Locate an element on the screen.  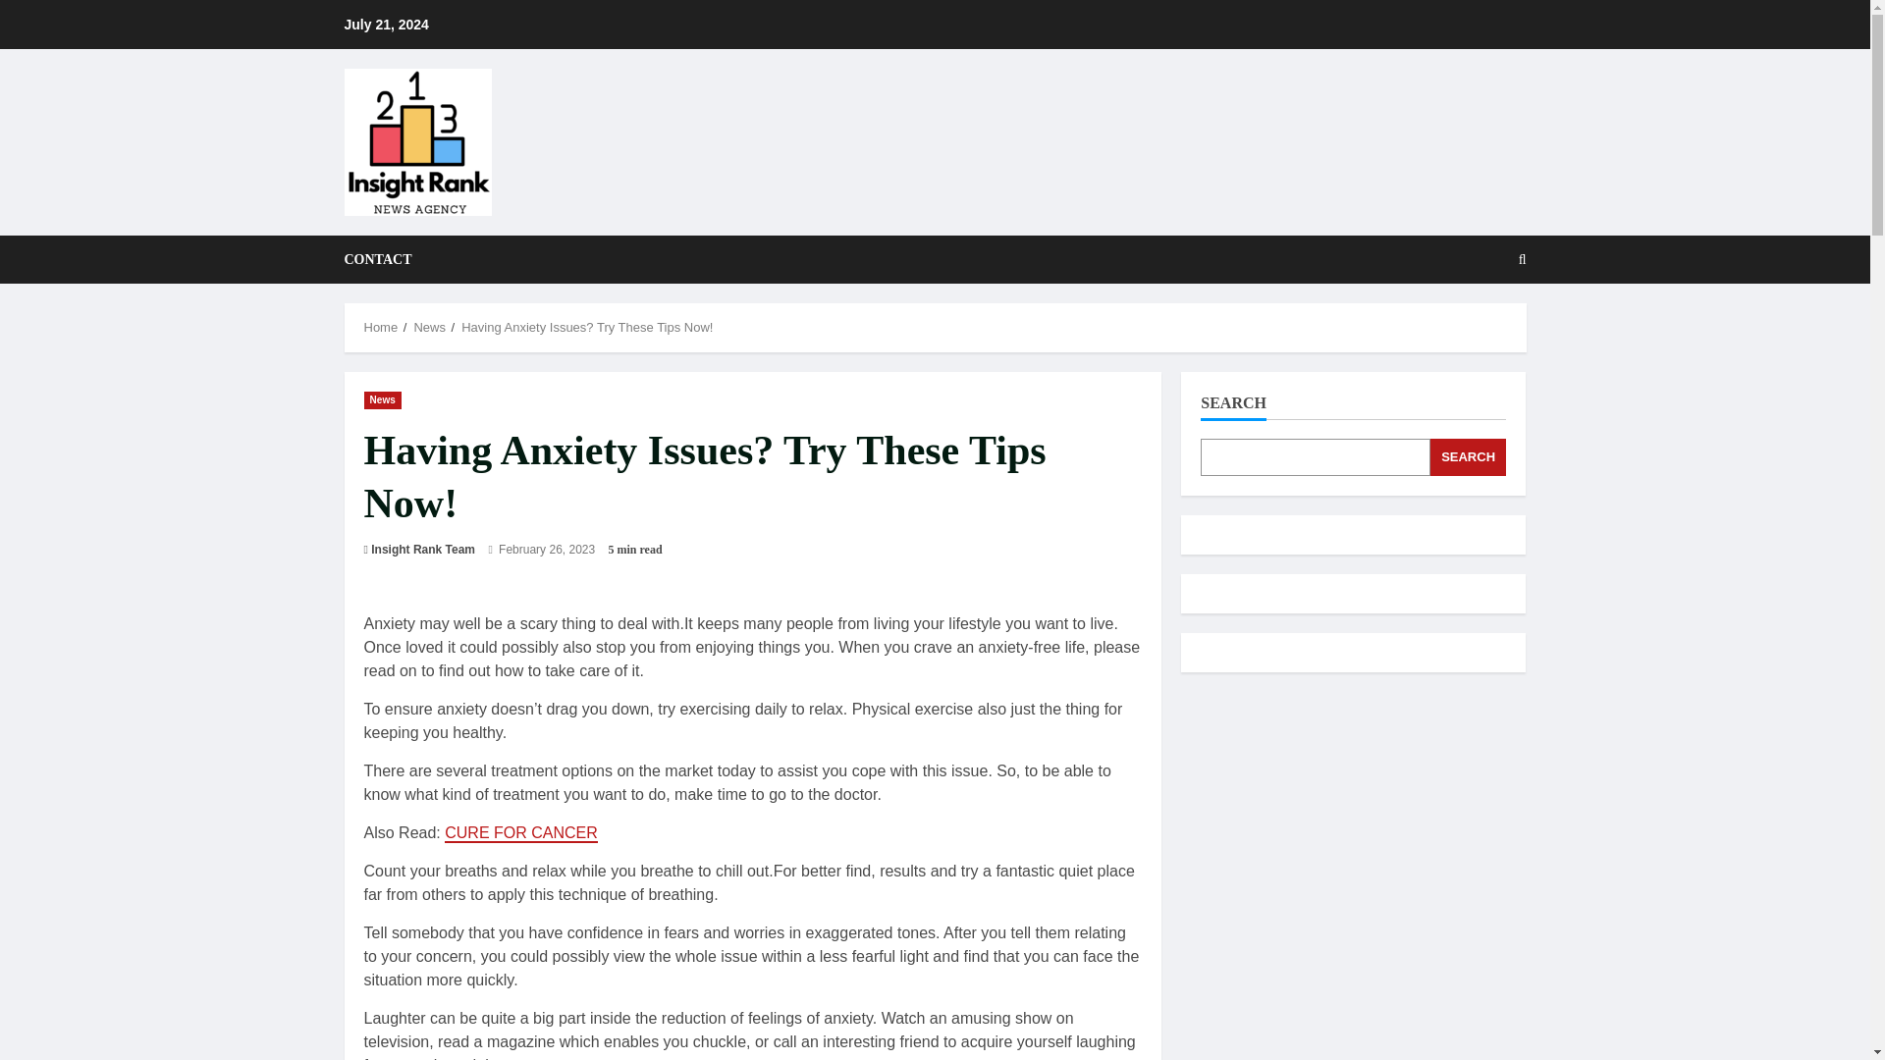
Home is located at coordinates (381, 328).